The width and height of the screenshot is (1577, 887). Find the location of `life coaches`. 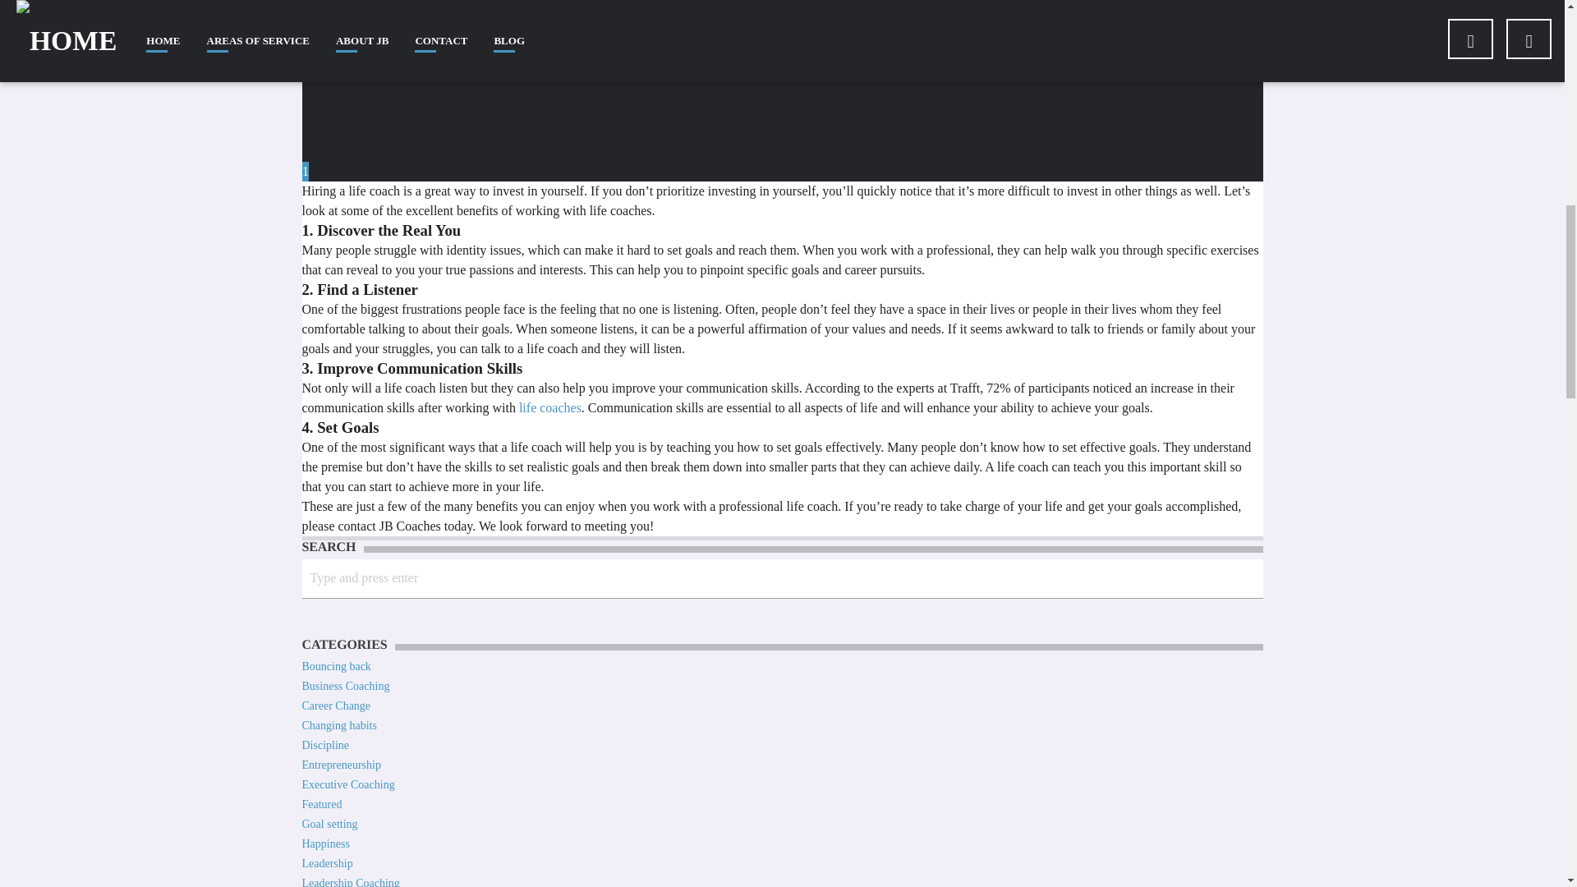

life coaches is located at coordinates (550, 407).